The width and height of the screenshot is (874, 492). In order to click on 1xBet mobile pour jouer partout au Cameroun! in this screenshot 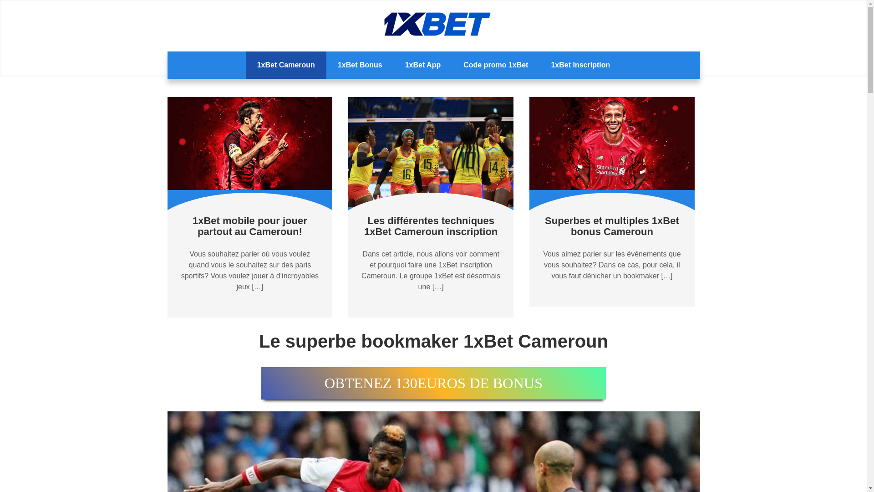, I will do `click(250, 226)`.